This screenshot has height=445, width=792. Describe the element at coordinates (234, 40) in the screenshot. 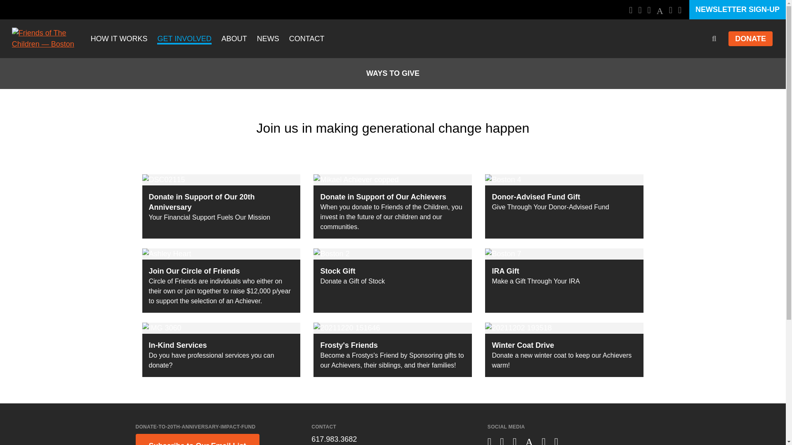

I see `ABOUT` at that location.